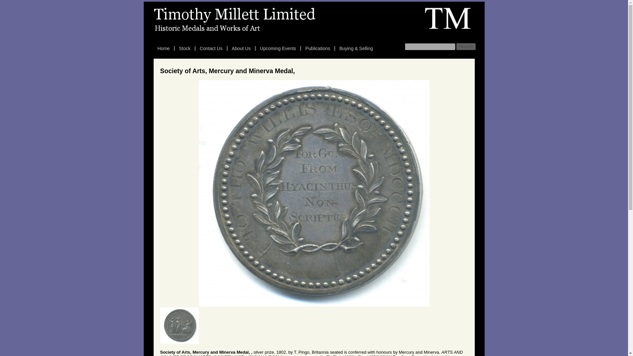 This screenshot has width=633, height=356. I want to click on About Us, so click(241, 48).